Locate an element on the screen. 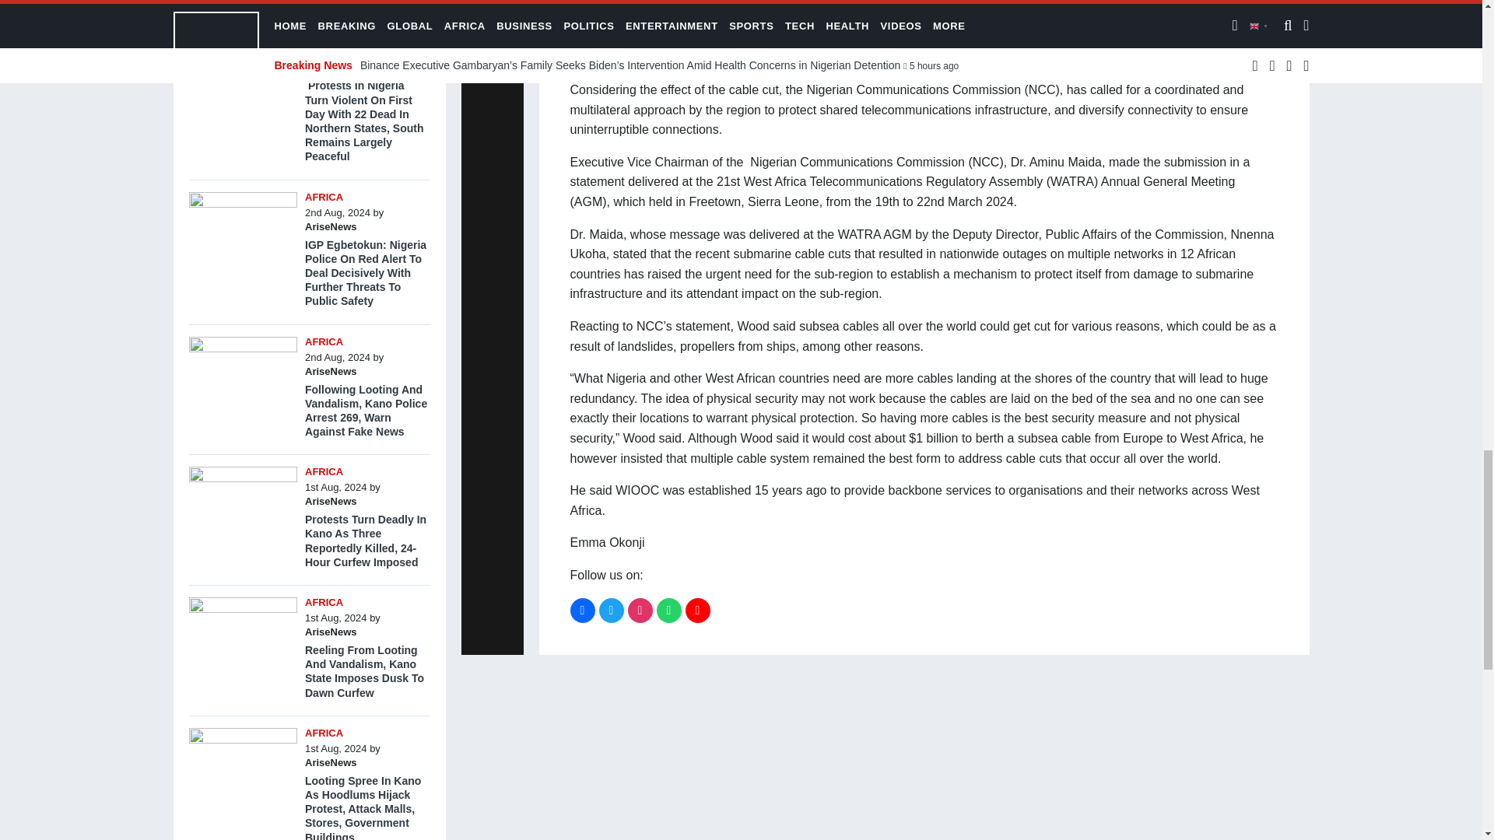  Facebook is located at coordinates (582, 610).